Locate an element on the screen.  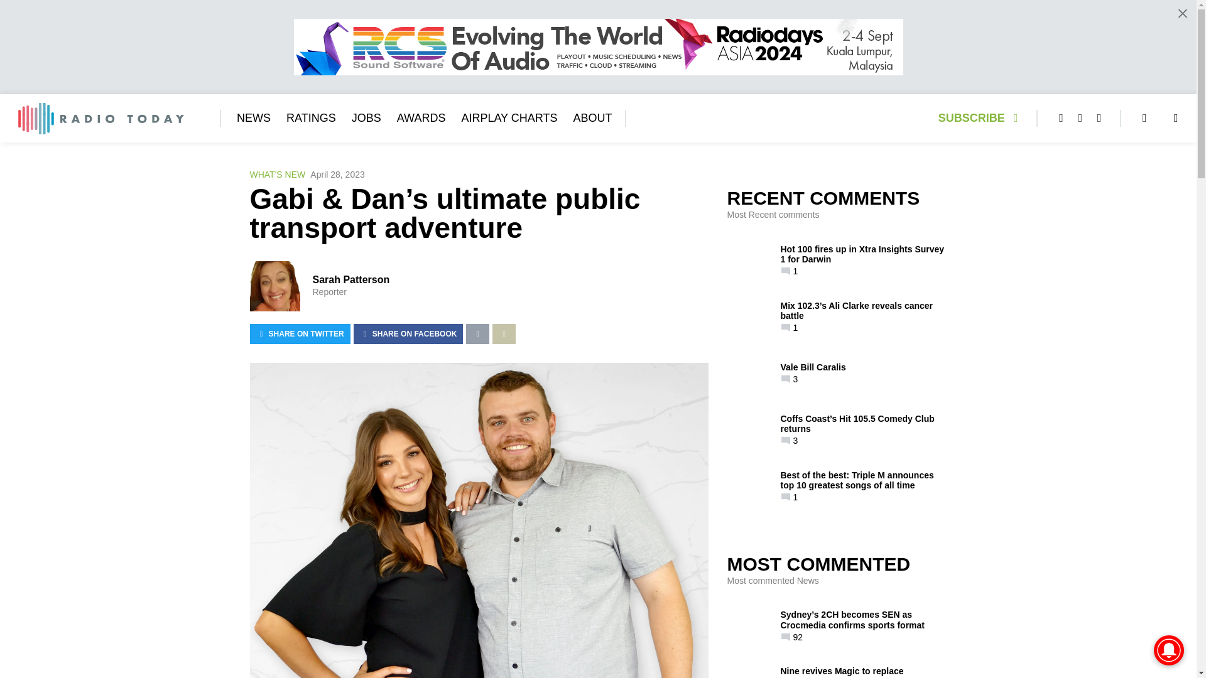
SHARE ON FACEBOOK is located at coordinates (408, 334).